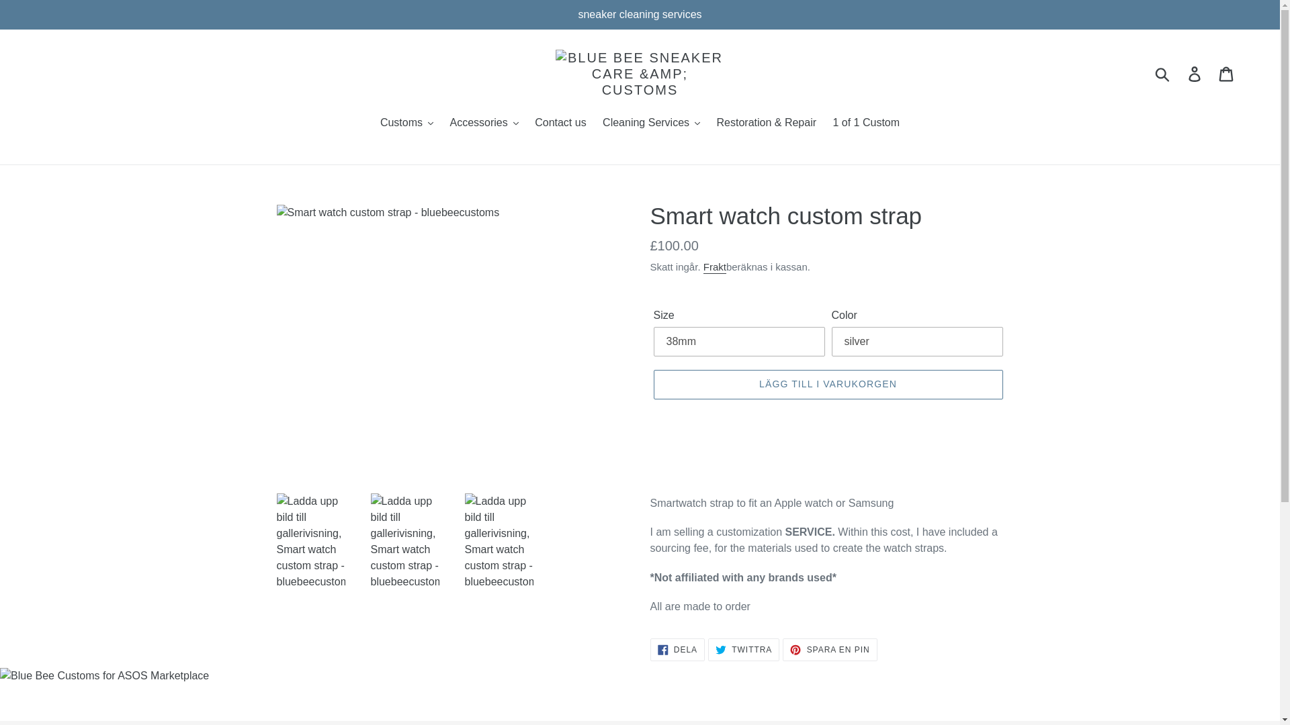 The height and width of the screenshot is (725, 1290). I want to click on Skicka, so click(1163, 73).